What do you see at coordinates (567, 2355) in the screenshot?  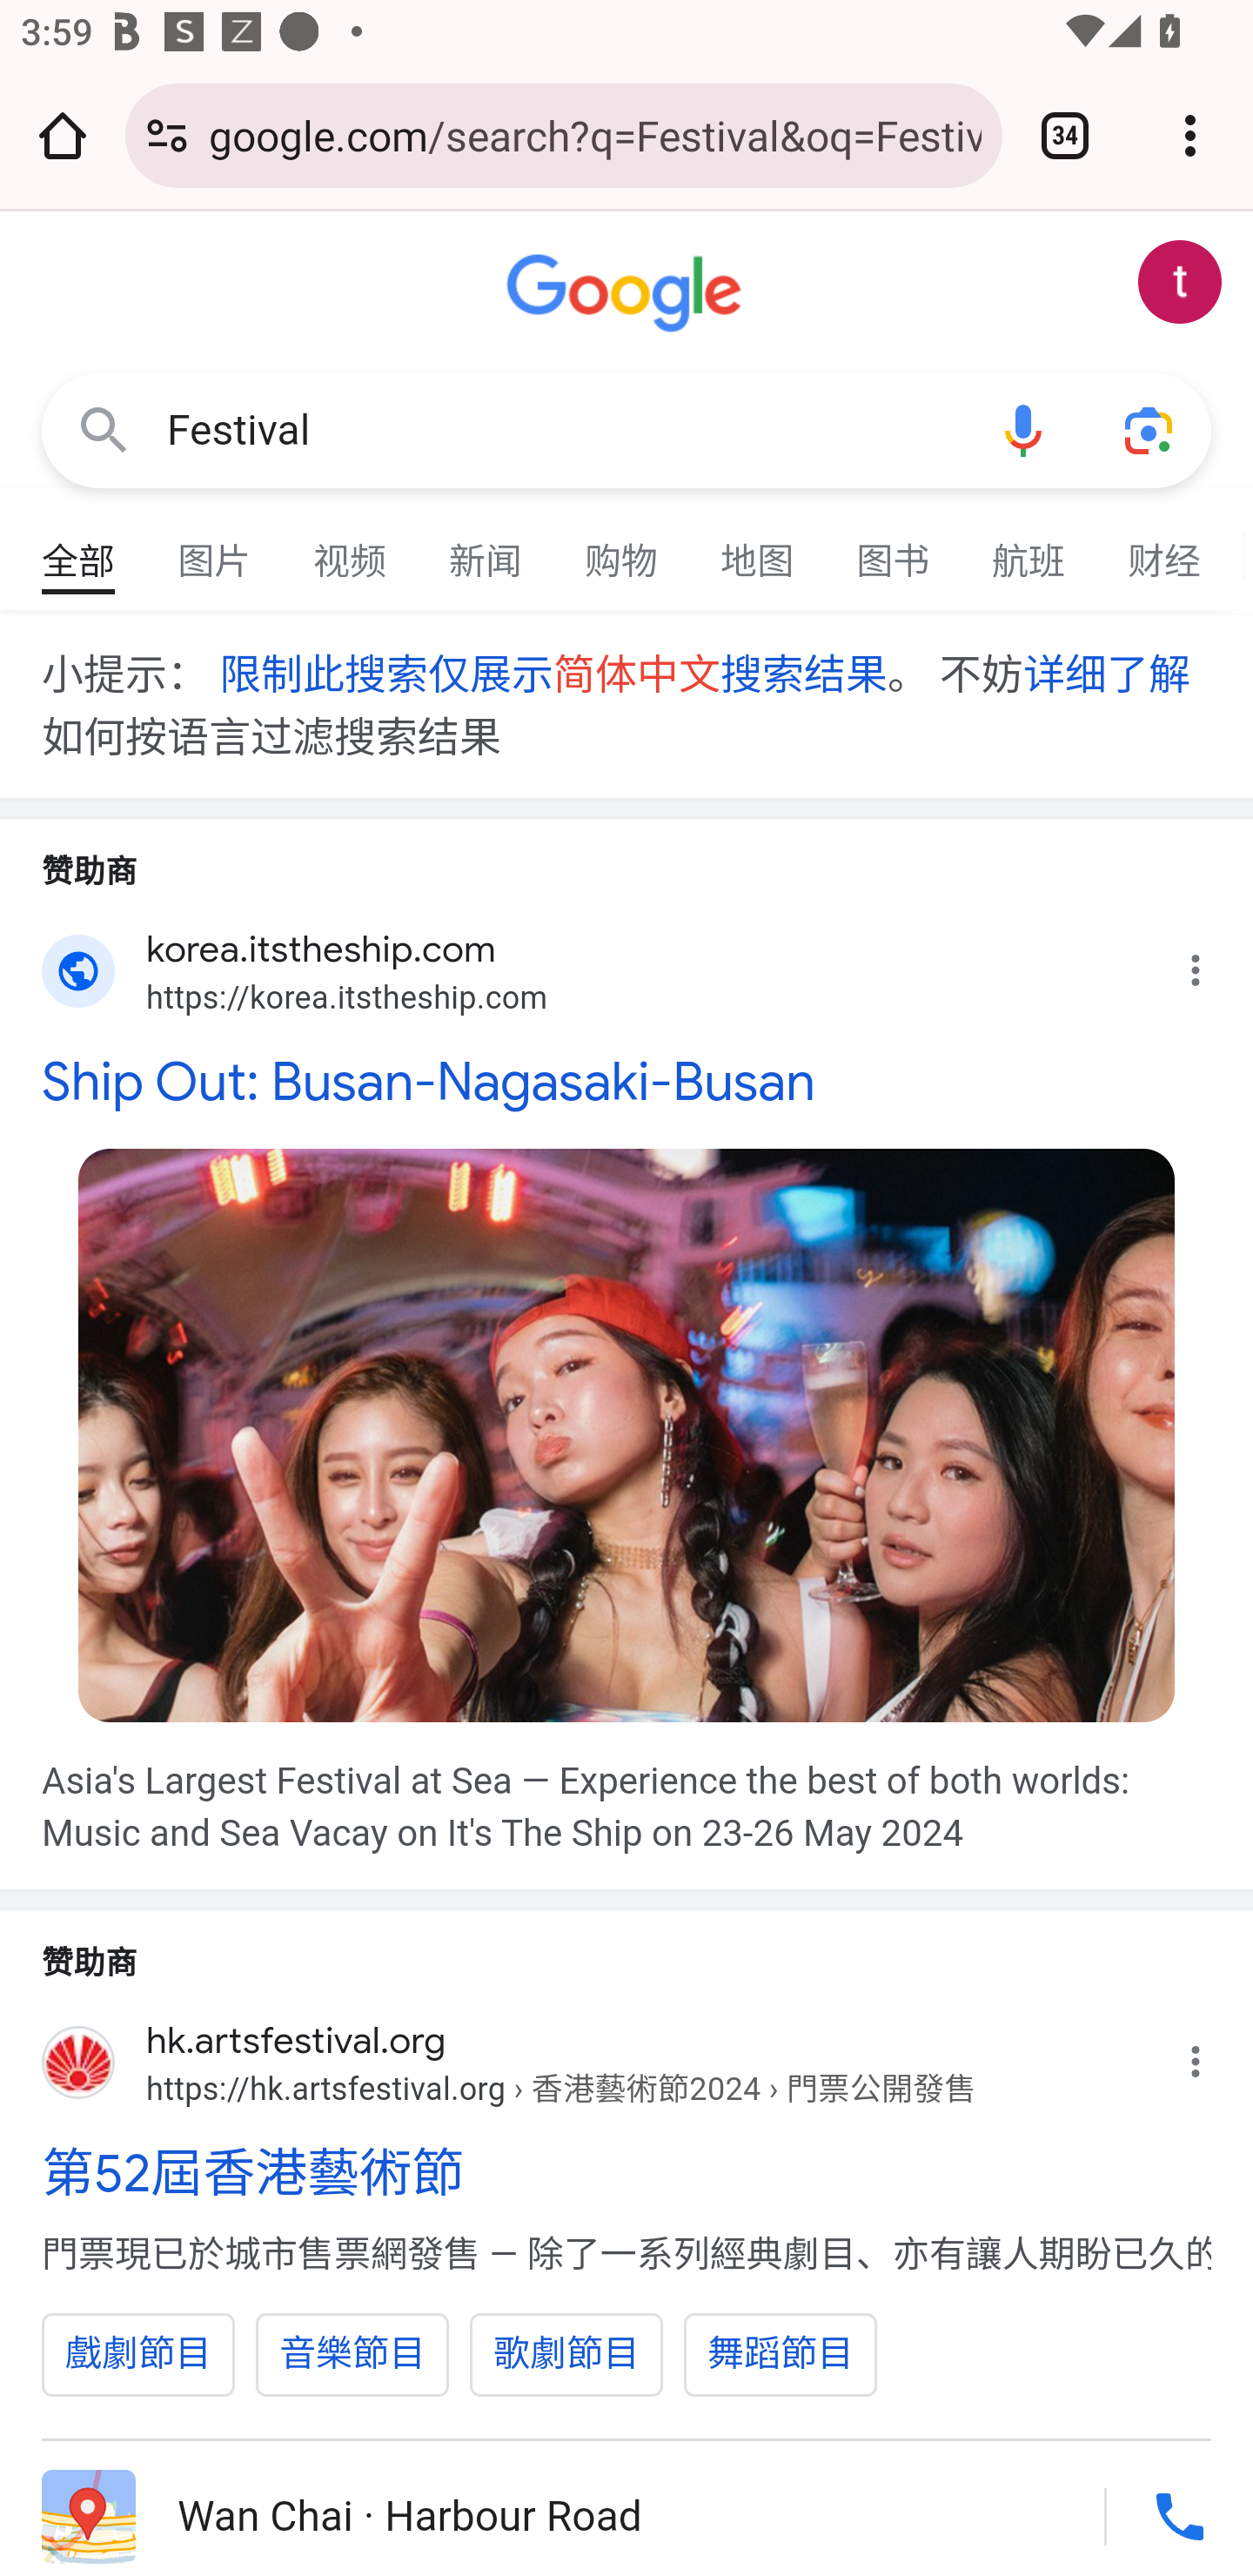 I see `歌劇節目` at bounding box center [567, 2355].